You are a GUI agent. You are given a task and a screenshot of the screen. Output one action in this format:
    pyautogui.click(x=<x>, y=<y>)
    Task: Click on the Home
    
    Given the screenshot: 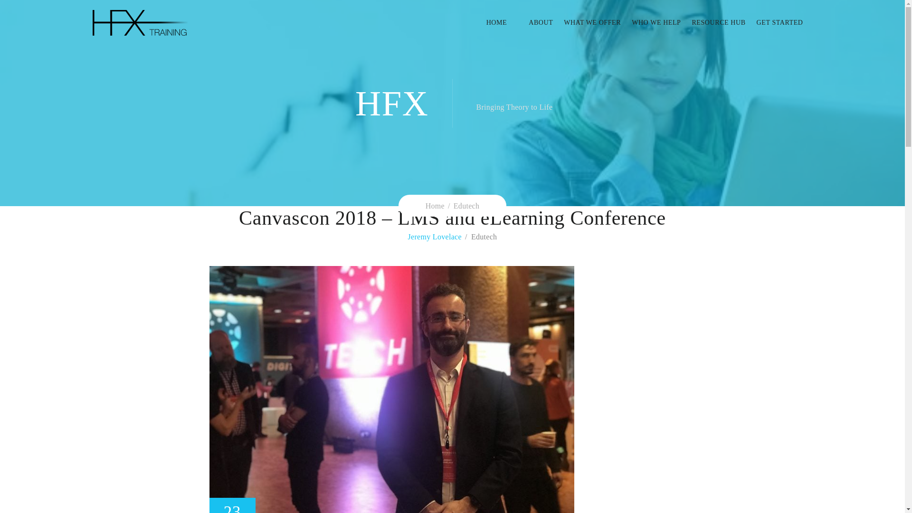 What is the action you would take?
    pyautogui.click(x=435, y=206)
    